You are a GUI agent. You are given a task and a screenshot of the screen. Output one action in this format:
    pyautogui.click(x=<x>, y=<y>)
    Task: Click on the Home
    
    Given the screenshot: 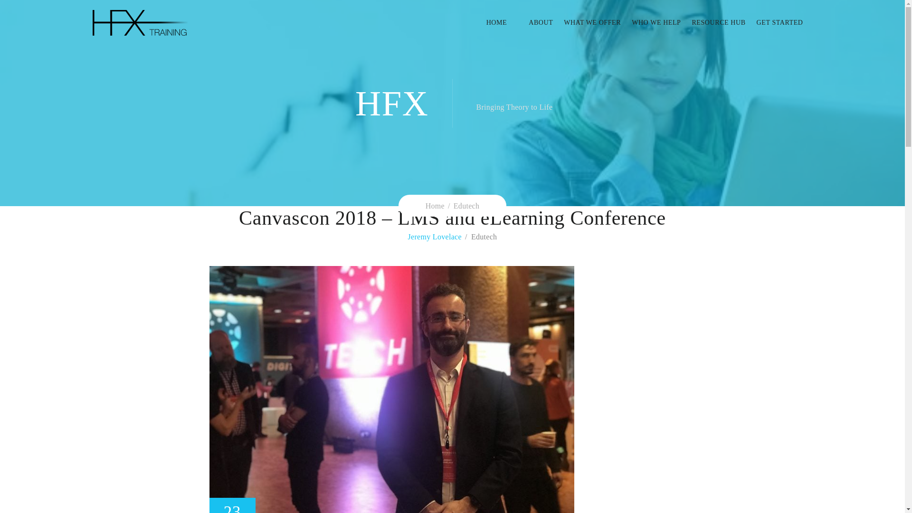 What is the action you would take?
    pyautogui.click(x=435, y=206)
    